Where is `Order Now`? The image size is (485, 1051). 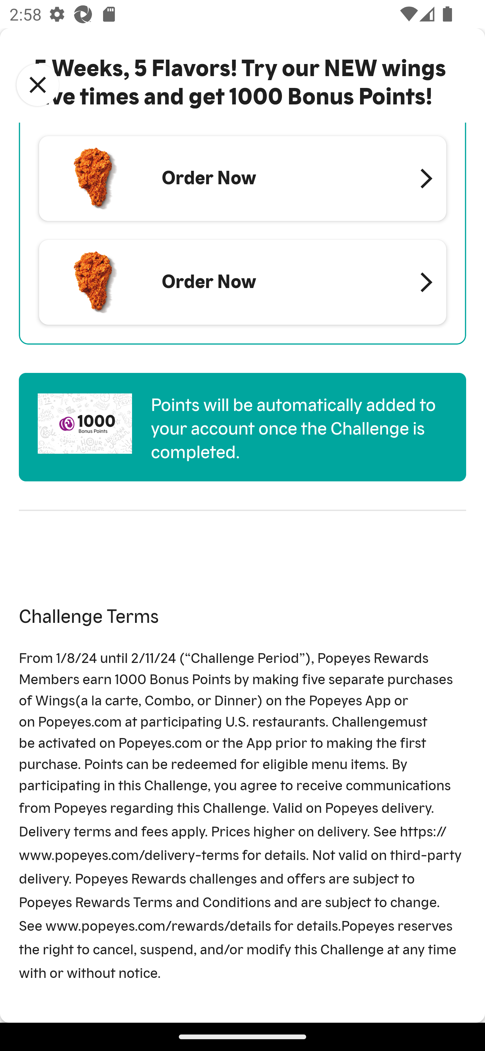
Order Now is located at coordinates (243, 178).